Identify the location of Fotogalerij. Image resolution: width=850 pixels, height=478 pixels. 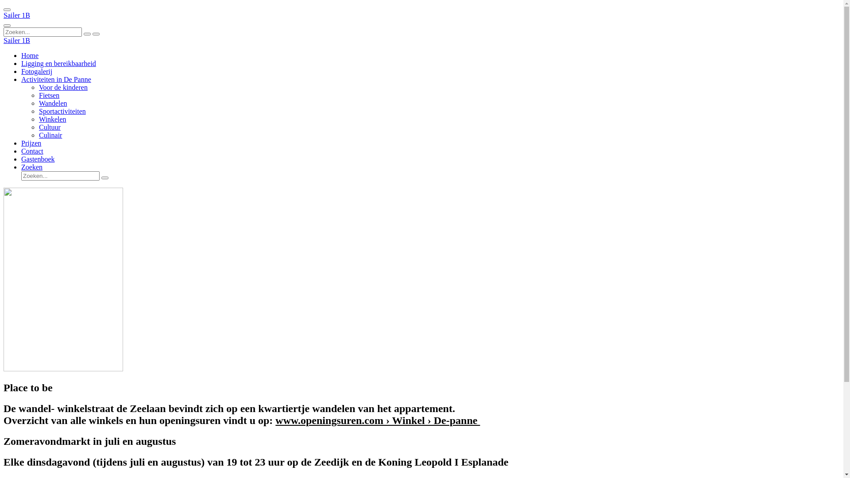
(37, 72).